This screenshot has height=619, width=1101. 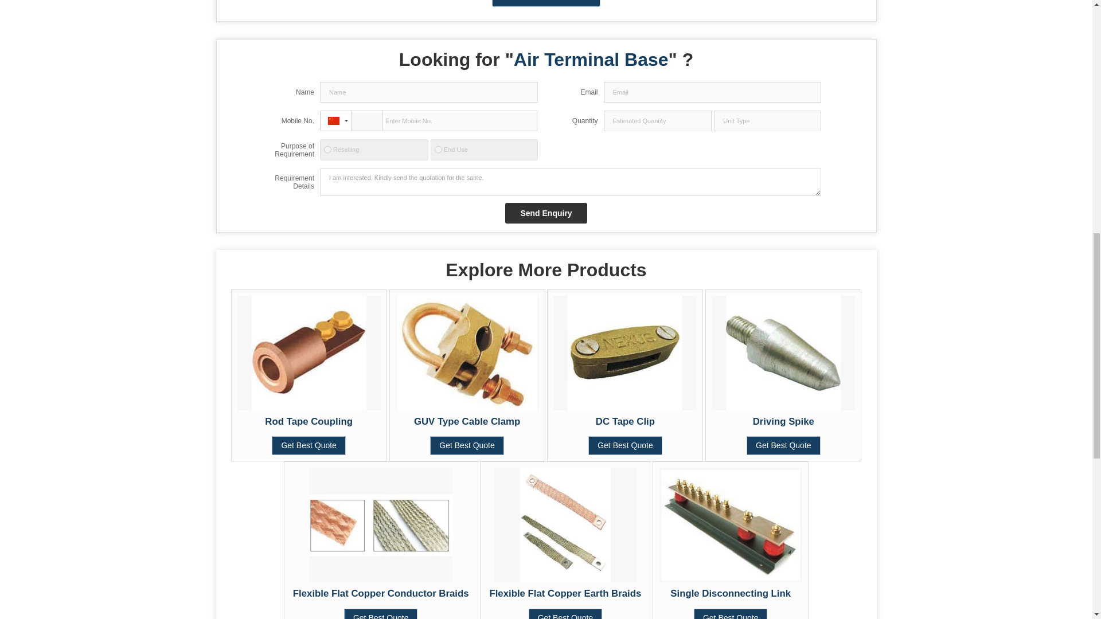 What do you see at coordinates (309, 445) in the screenshot?
I see `Get Best Quote` at bounding box center [309, 445].